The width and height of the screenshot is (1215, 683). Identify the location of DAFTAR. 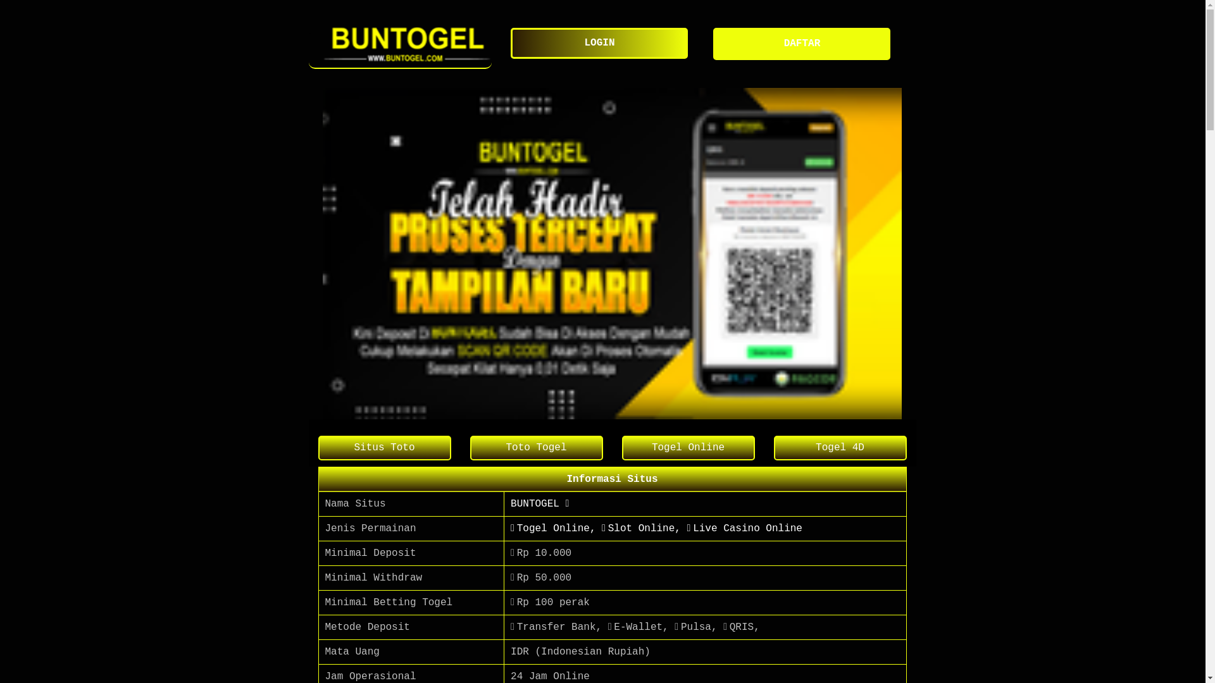
(805, 44).